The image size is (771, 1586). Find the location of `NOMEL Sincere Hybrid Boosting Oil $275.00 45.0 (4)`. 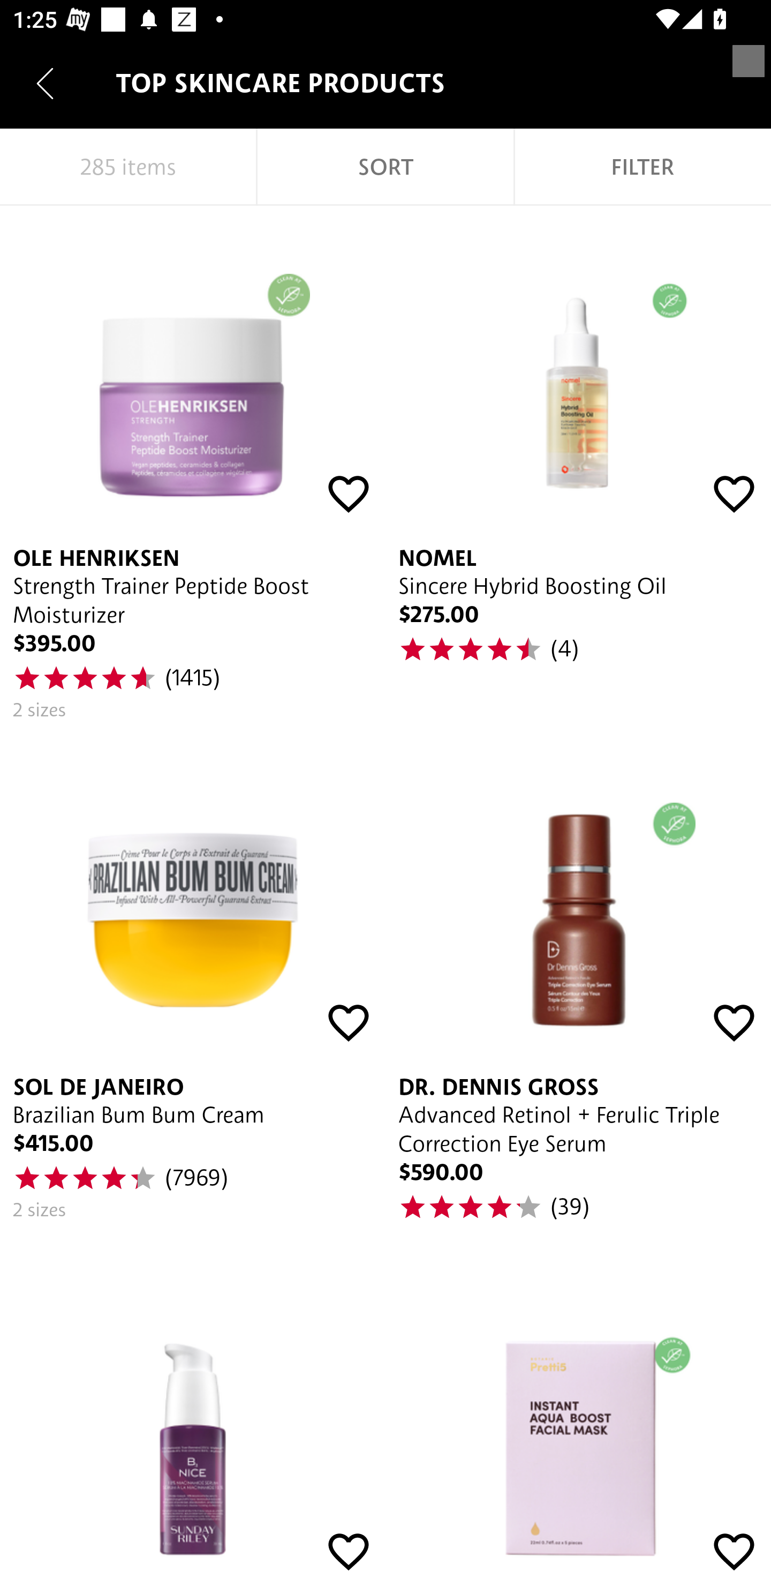

NOMEL Sincere Hybrid Boosting Oil $275.00 45.0 (4) is located at coordinates (578, 470).